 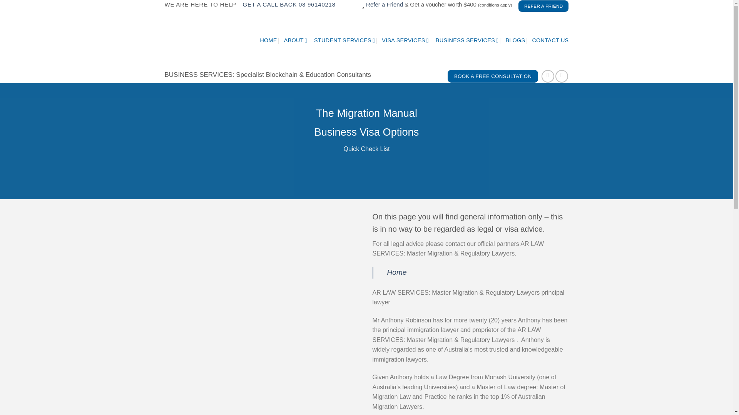 I want to click on VISA SERVICES, so click(x=405, y=41).